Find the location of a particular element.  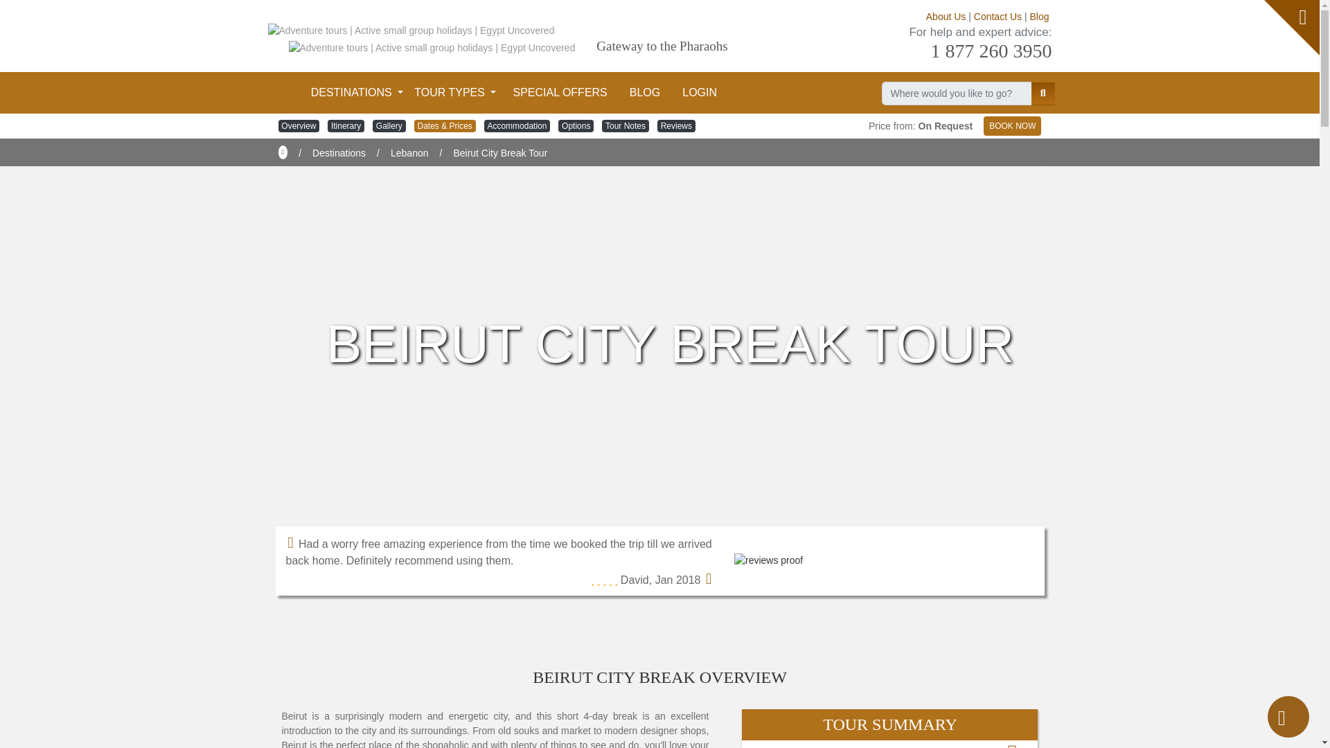

BLOG is located at coordinates (644, 94).